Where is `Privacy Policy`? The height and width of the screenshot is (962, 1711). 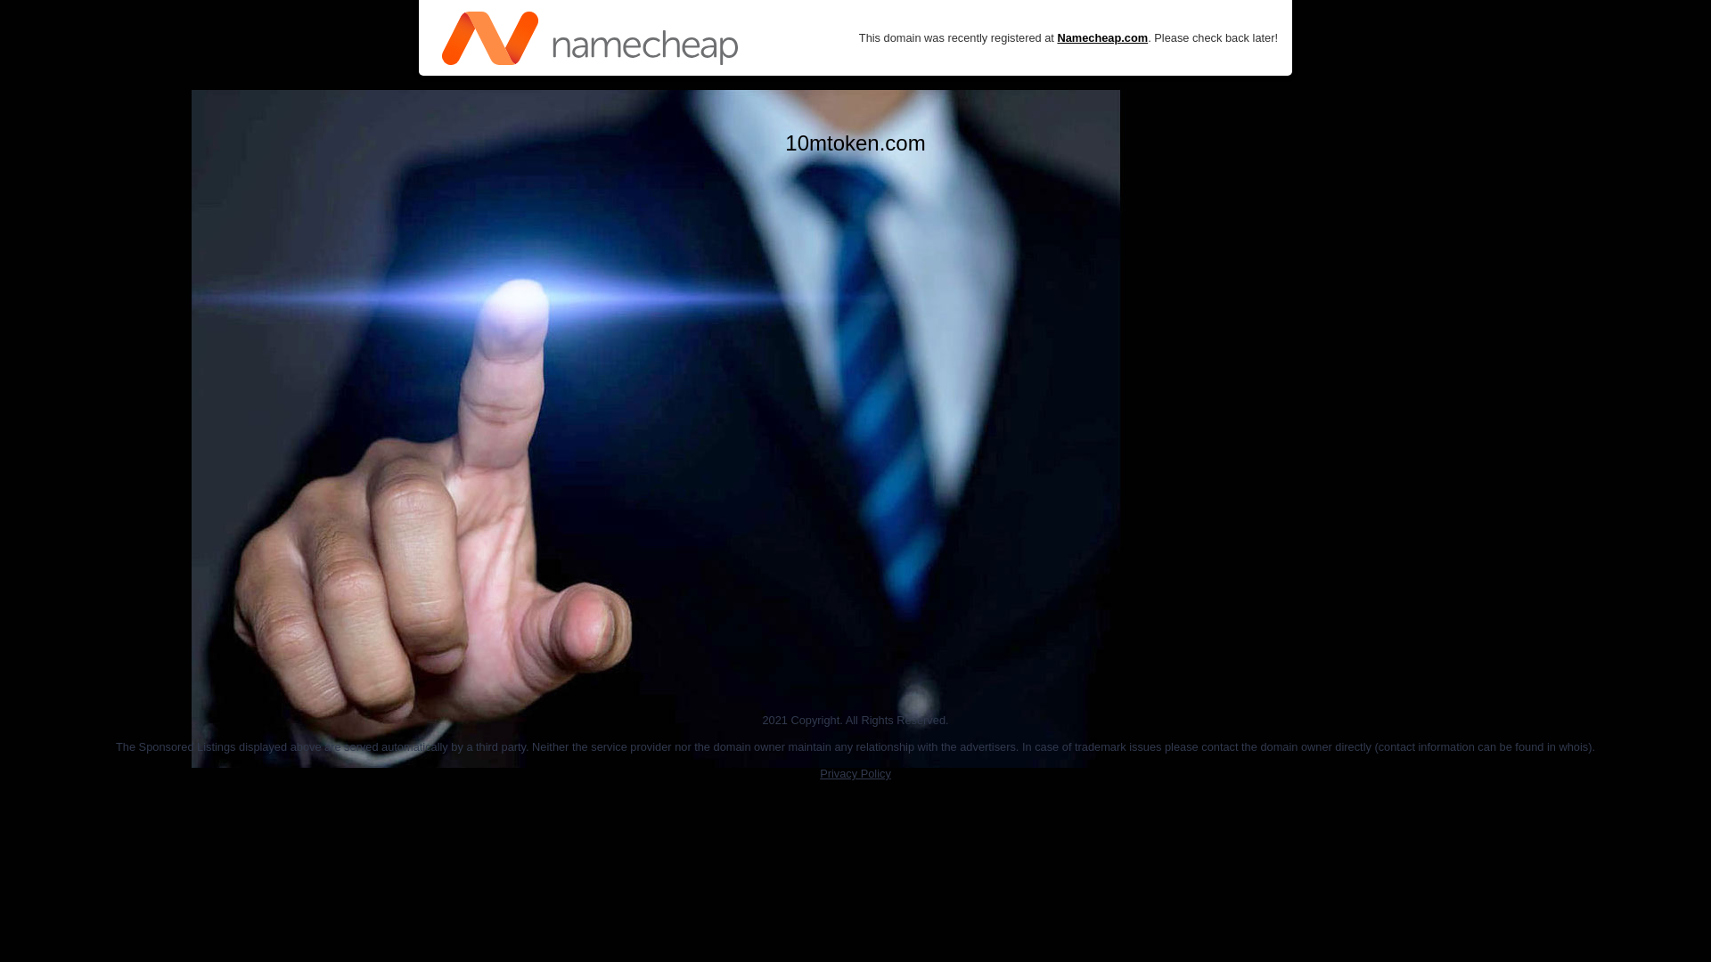 Privacy Policy is located at coordinates (855, 773).